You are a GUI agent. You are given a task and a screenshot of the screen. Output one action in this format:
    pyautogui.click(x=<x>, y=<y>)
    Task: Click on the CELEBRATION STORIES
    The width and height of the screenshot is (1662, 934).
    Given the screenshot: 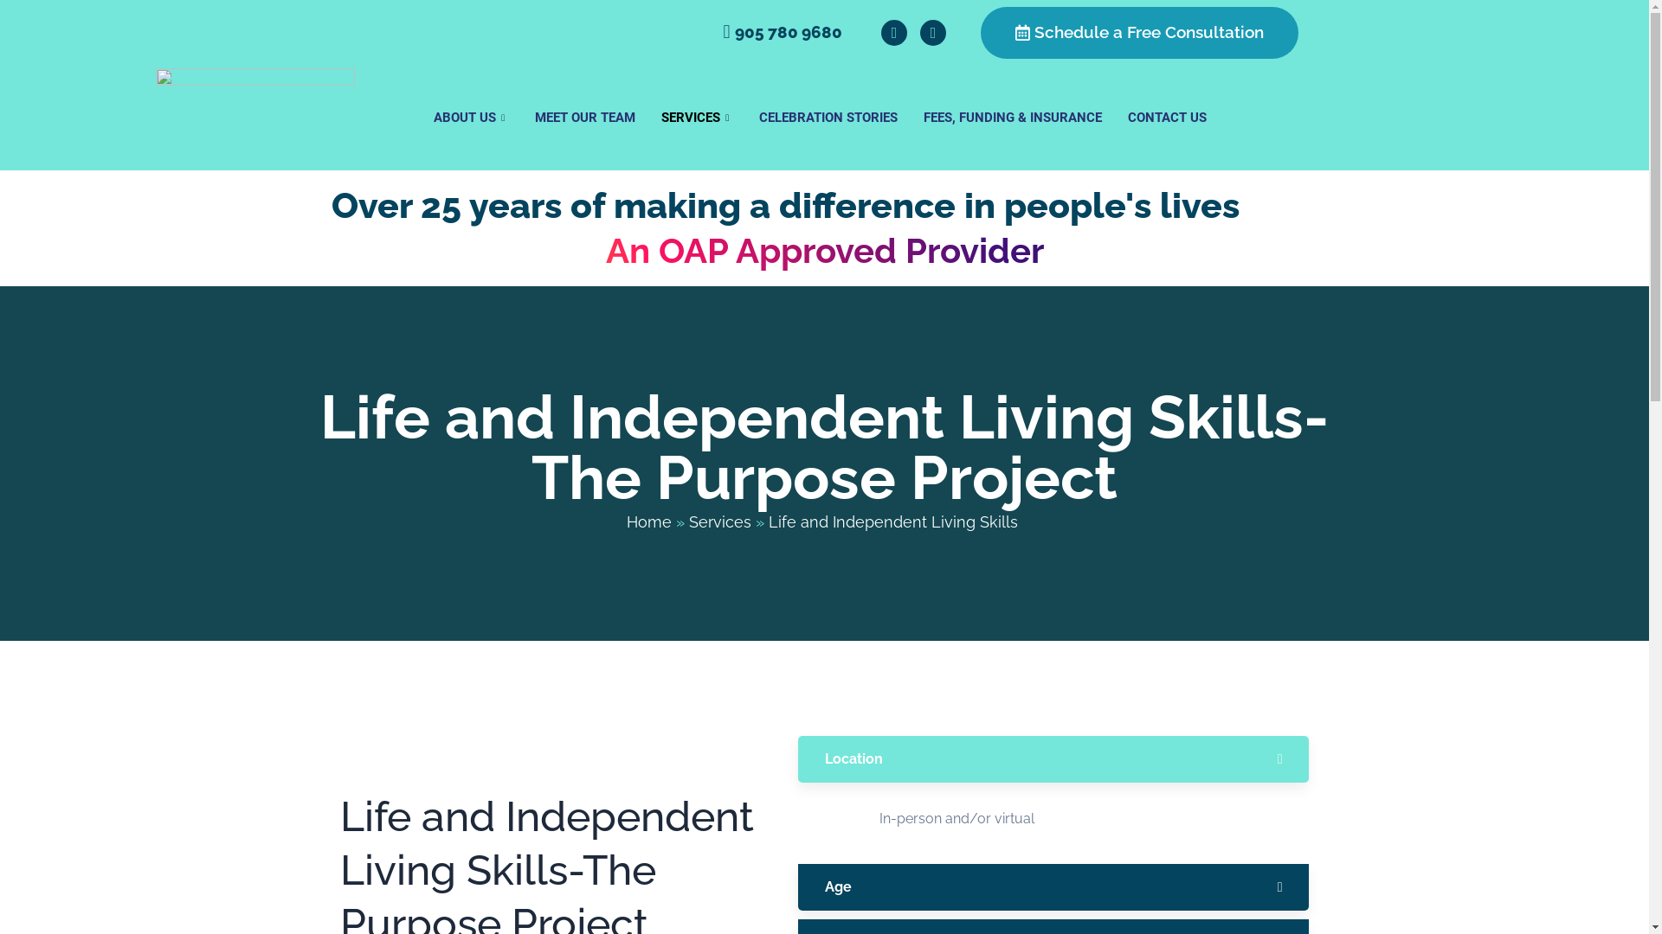 What is the action you would take?
    pyautogui.click(x=828, y=118)
    